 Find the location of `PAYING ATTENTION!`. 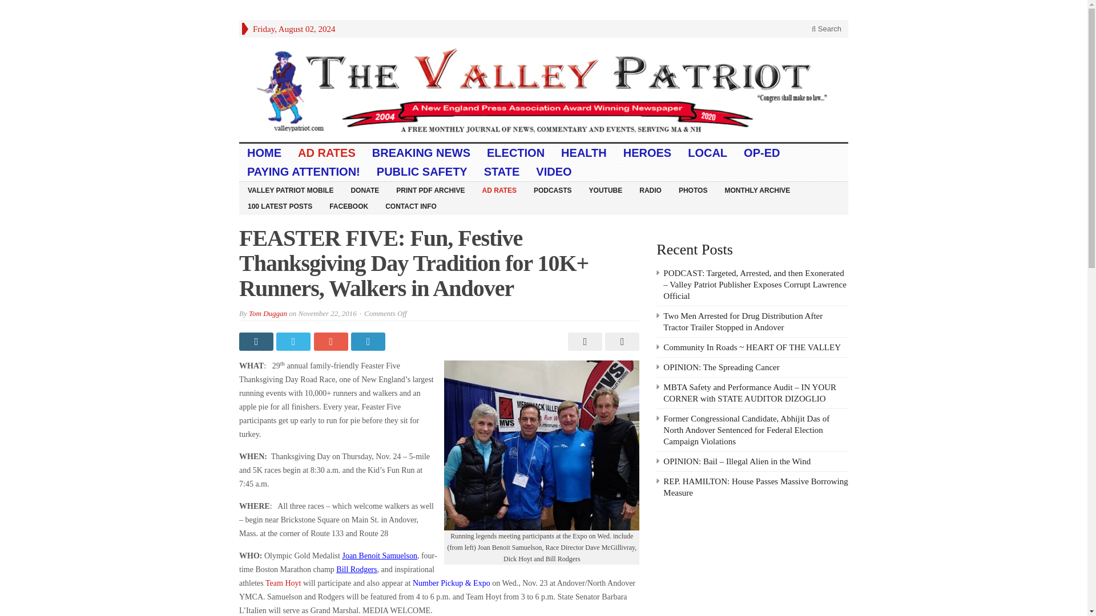

PAYING ATTENTION! is located at coordinates (304, 172).